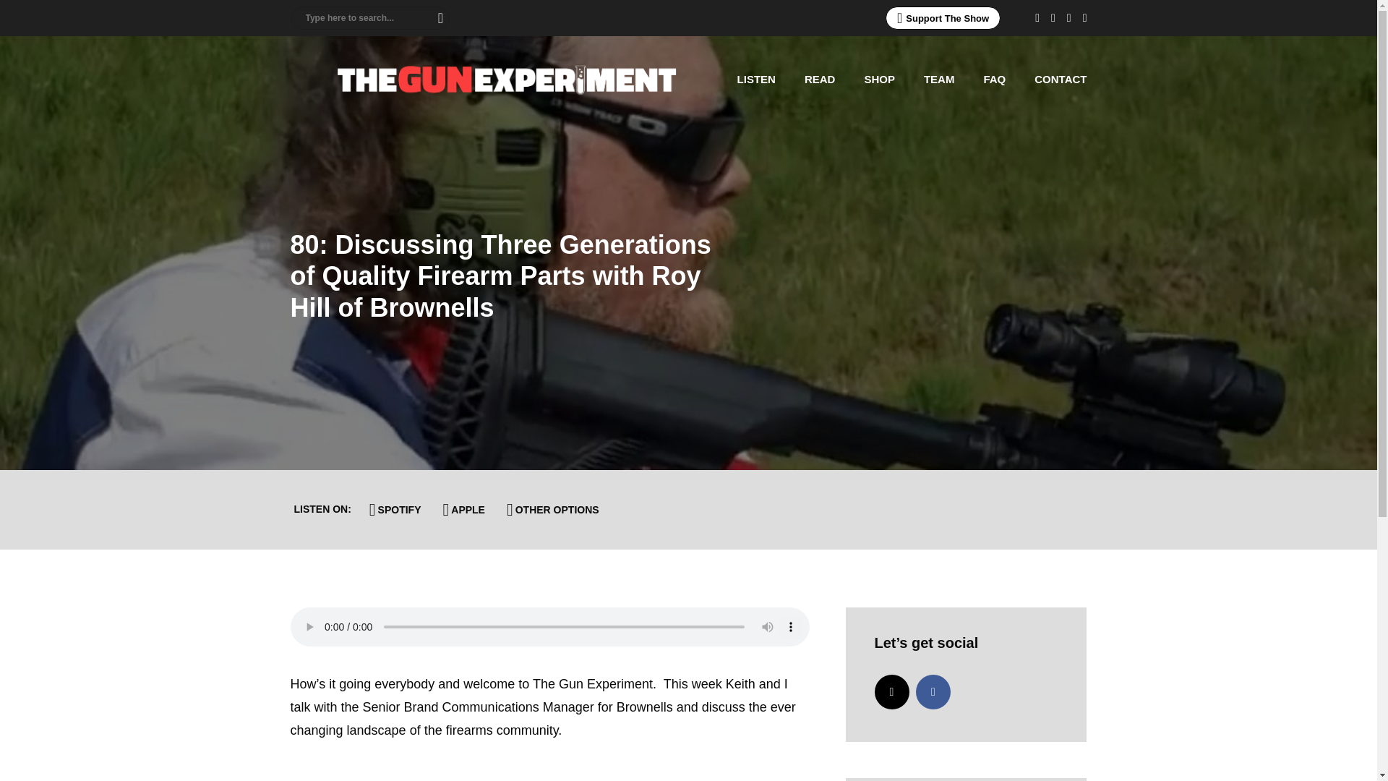  Describe the element at coordinates (891, 691) in the screenshot. I see `Instagram` at that location.